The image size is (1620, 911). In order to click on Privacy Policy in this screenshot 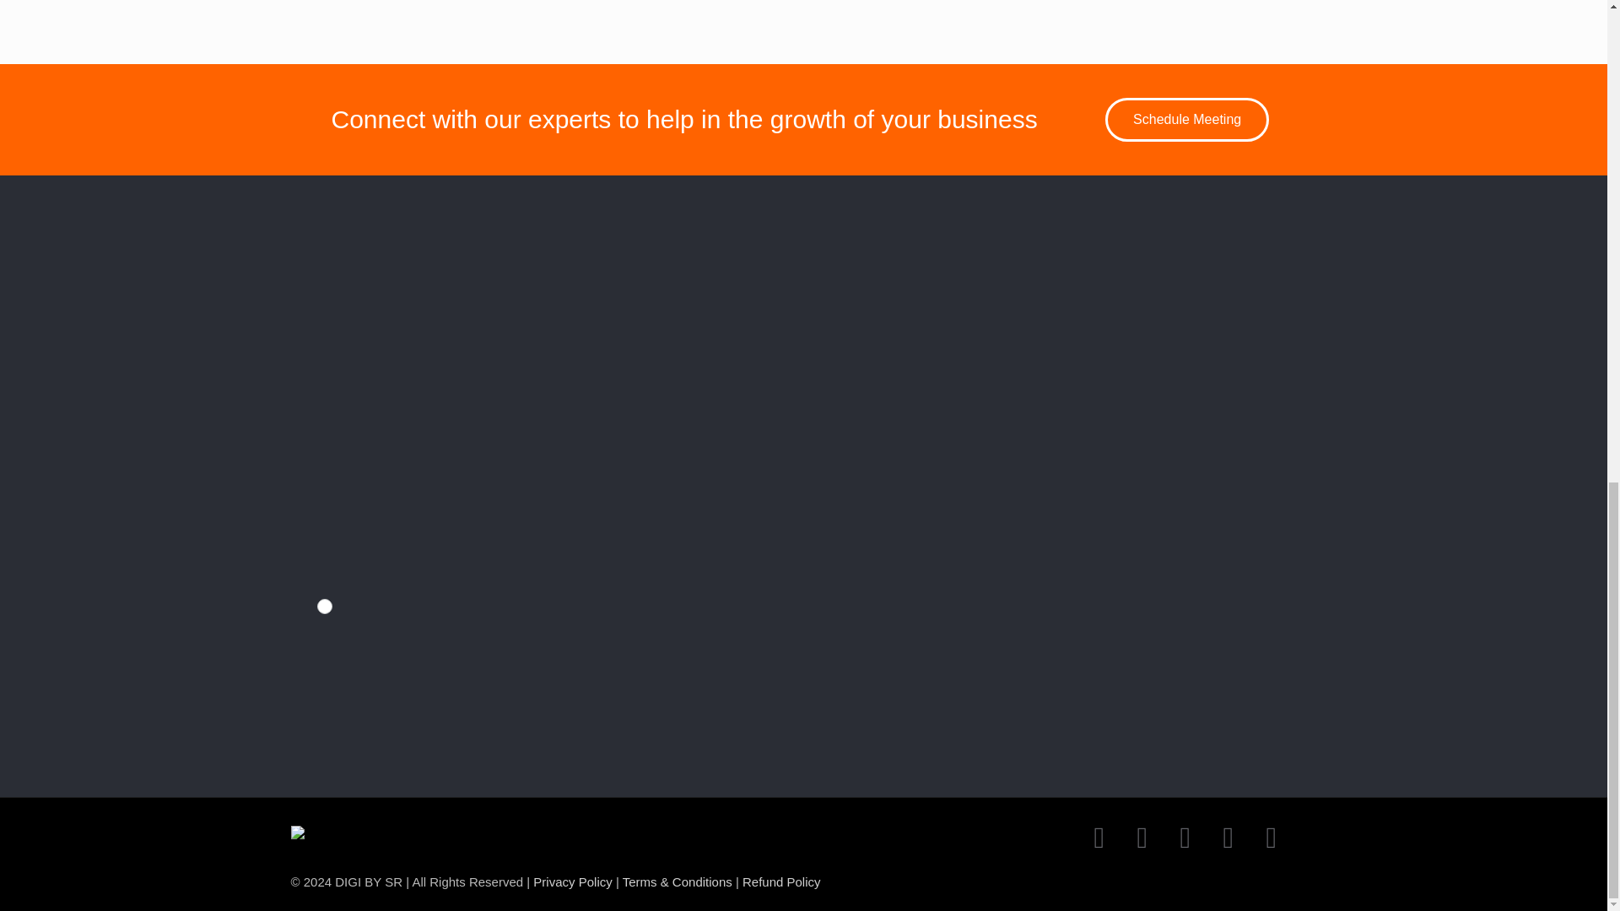, I will do `click(572, 881)`.